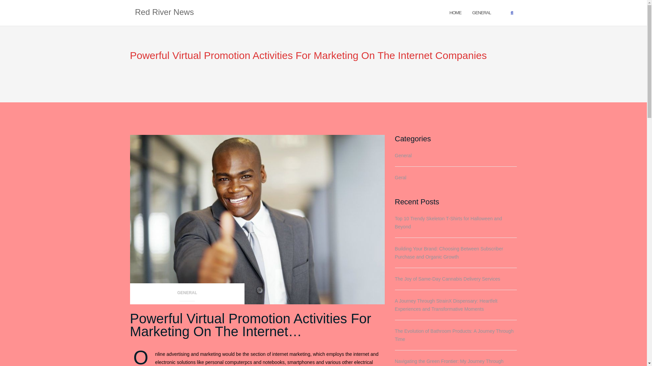 The width and height of the screenshot is (652, 366). I want to click on Red River News, so click(164, 13).